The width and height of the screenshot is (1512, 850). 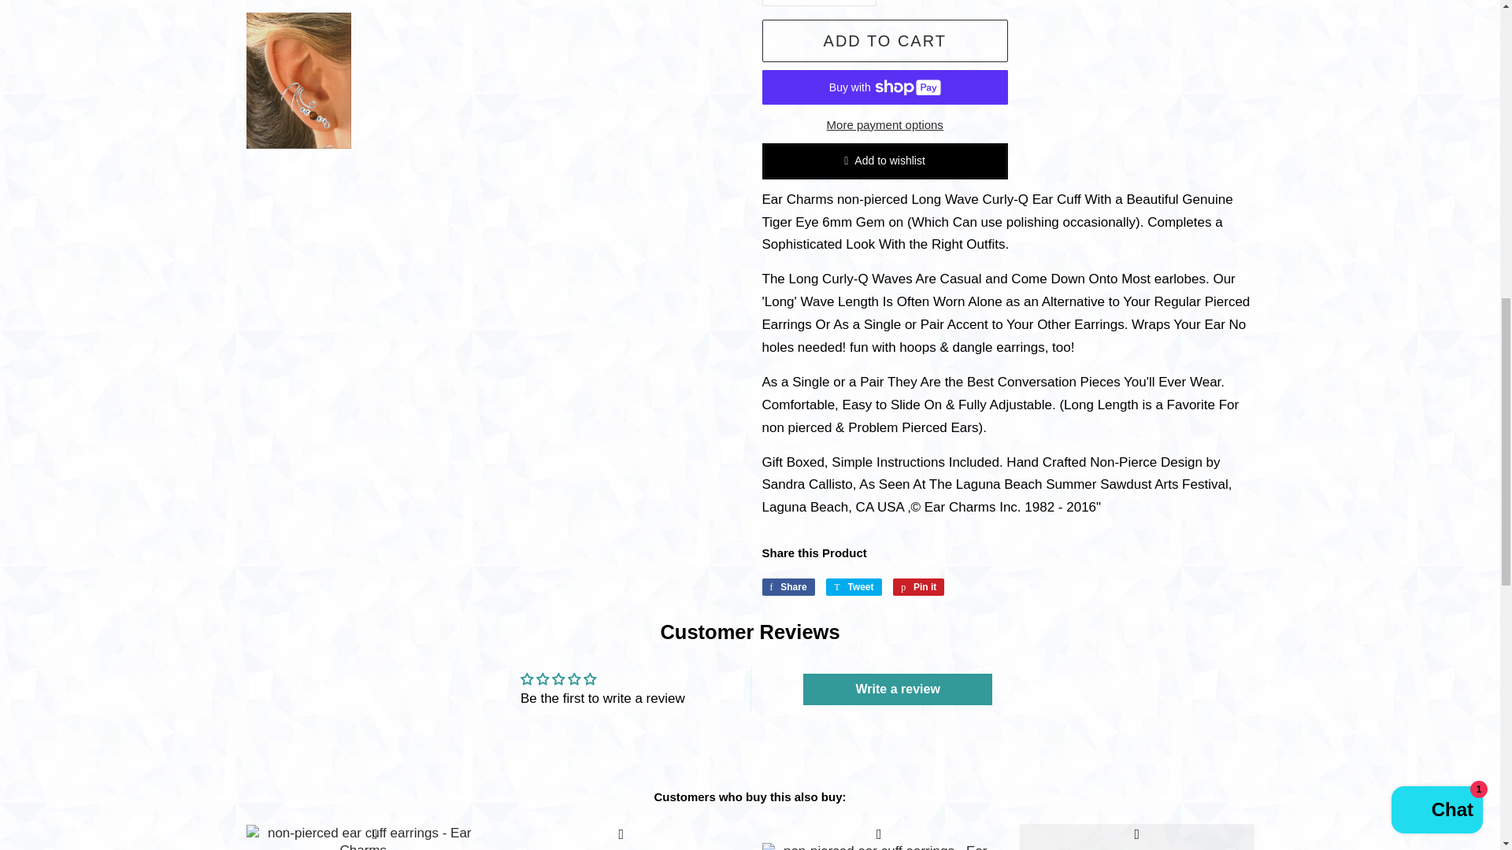 I want to click on Pin on Pinterest, so click(x=918, y=587).